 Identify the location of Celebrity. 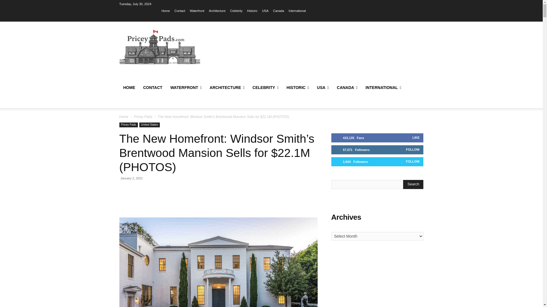
(236, 11).